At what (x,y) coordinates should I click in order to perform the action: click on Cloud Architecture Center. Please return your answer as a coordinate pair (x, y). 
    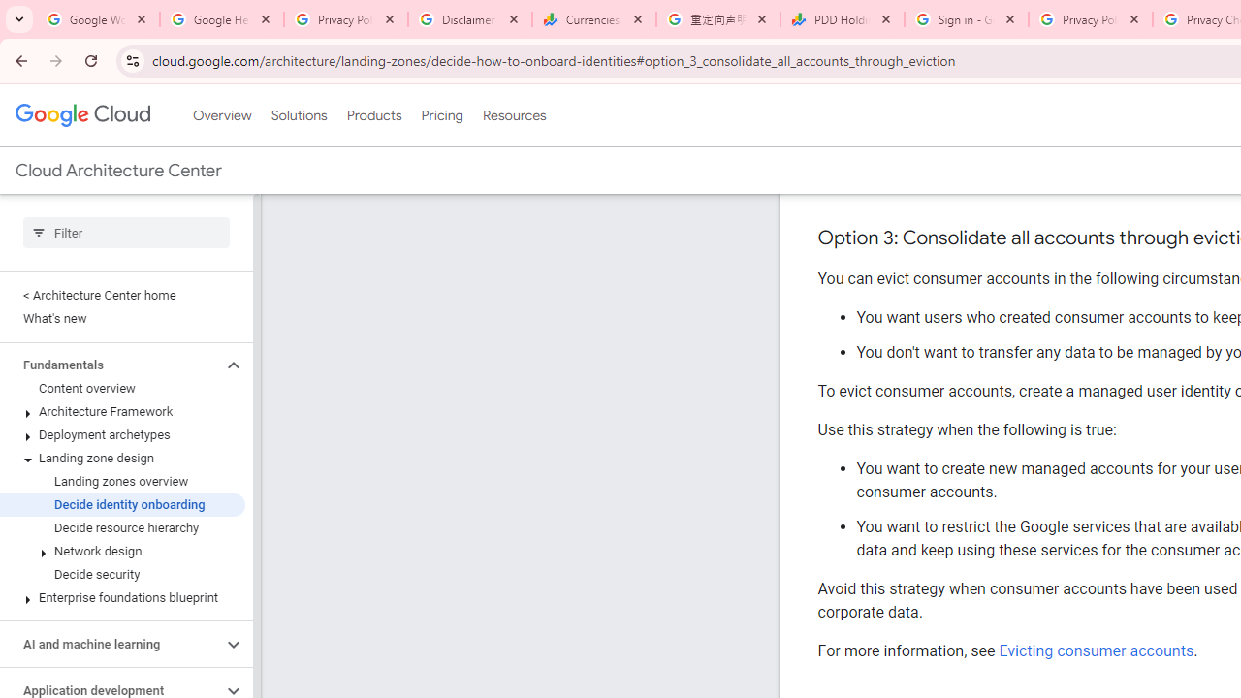
    Looking at the image, I should click on (118, 171).